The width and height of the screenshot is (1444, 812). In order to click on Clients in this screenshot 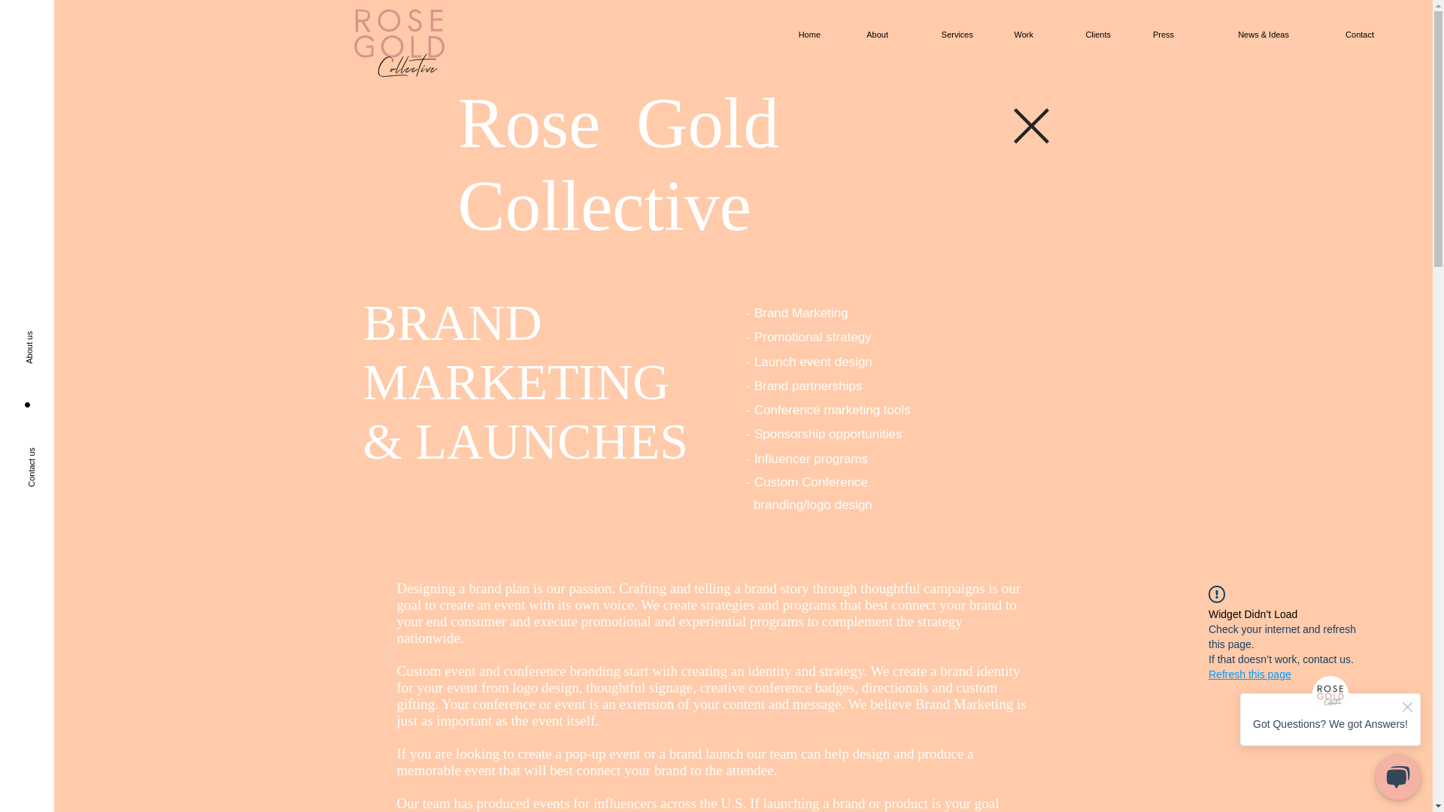, I will do `click(1083, 35)`.